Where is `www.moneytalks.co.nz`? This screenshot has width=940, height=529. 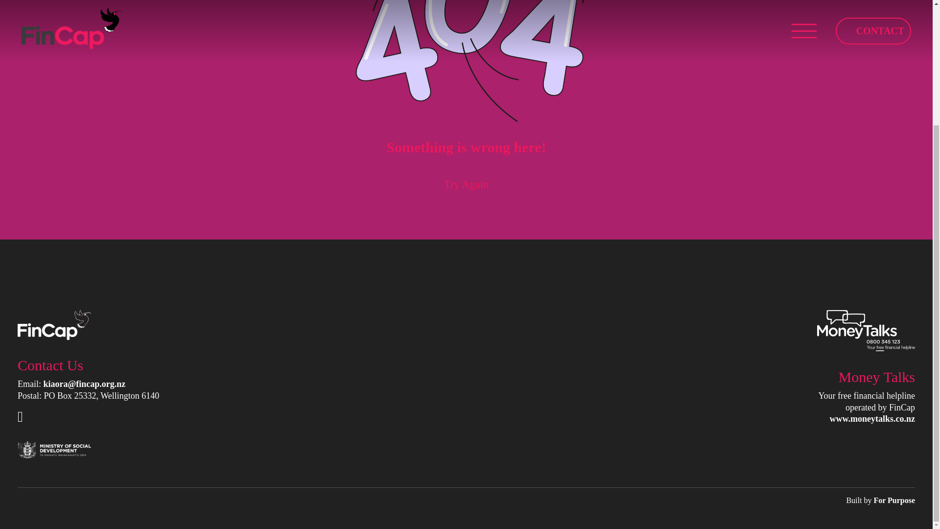 www.moneytalks.co.nz is located at coordinates (871, 418).